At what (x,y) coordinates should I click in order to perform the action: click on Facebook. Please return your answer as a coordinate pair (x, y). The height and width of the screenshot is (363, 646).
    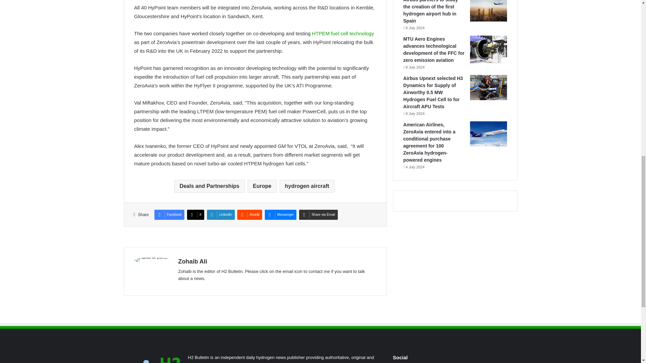
    Looking at the image, I should click on (169, 215).